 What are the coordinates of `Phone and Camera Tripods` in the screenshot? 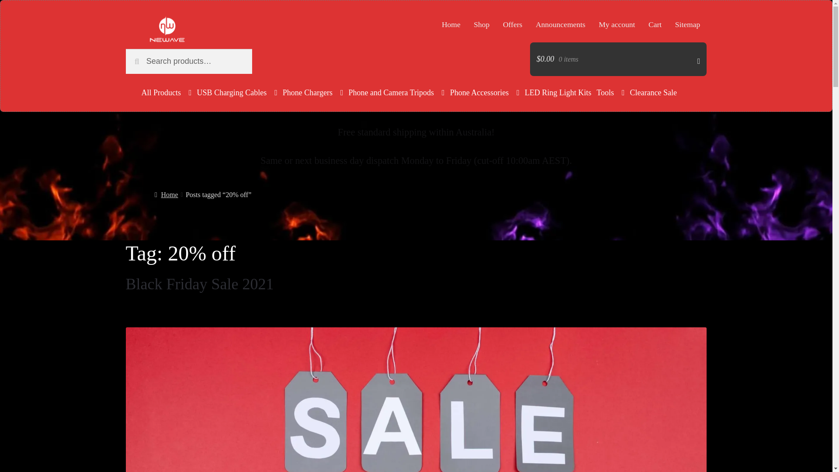 It's located at (397, 92).